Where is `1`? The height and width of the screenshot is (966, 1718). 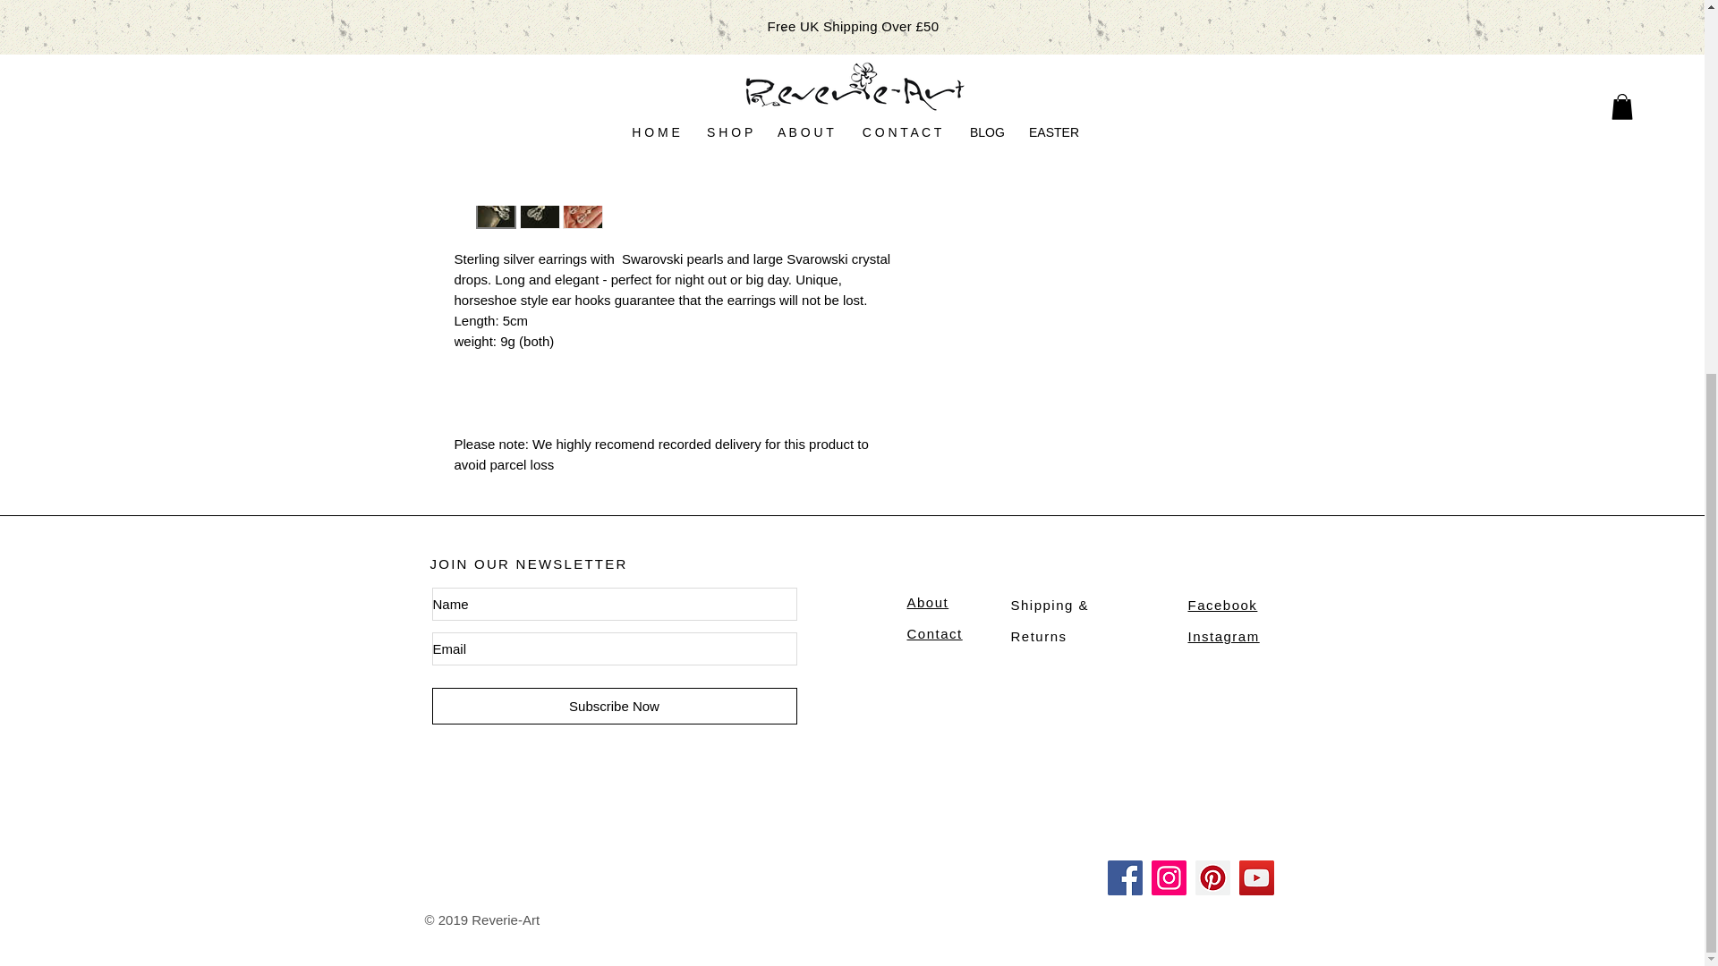 1 is located at coordinates (966, 15).